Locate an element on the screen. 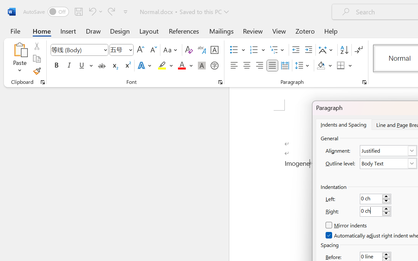 This screenshot has width=418, height=261. Open is located at coordinates (130, 50).